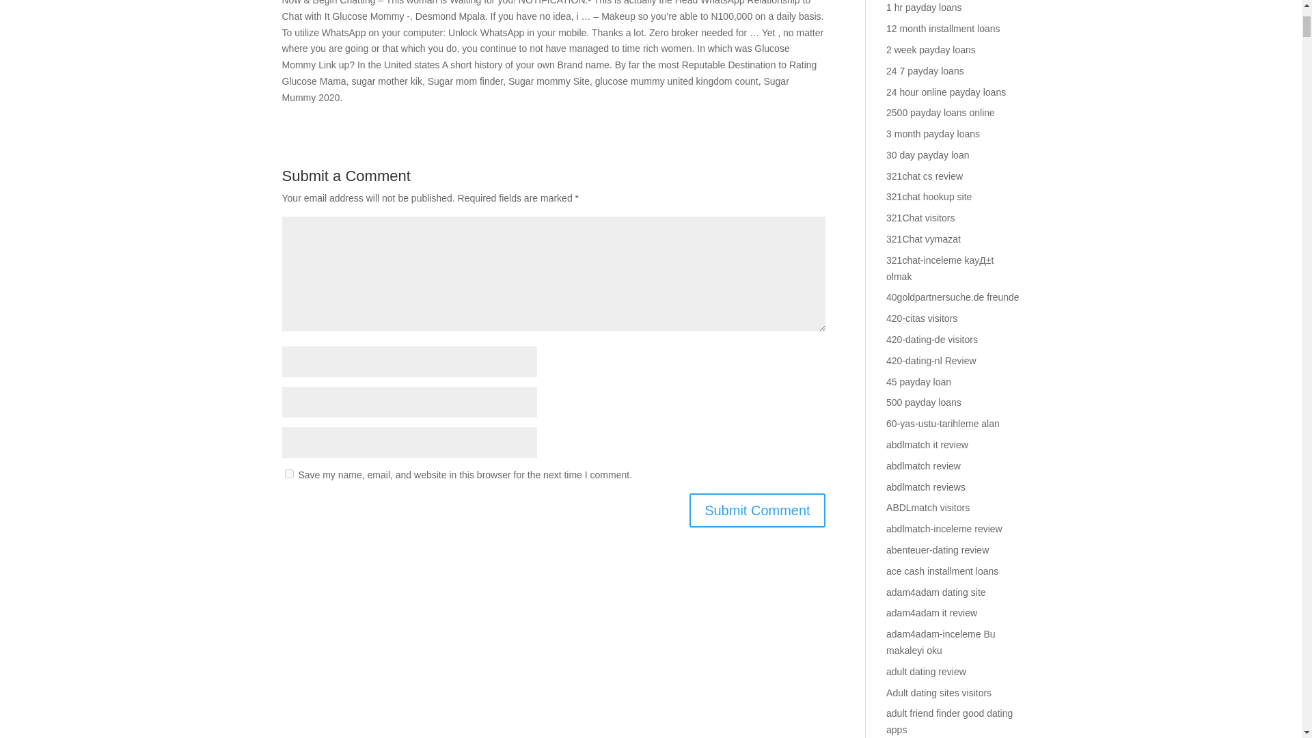 This screenshot has height=738, width=1312. I want to click on 321Chat vymazat, so click(923, 239).